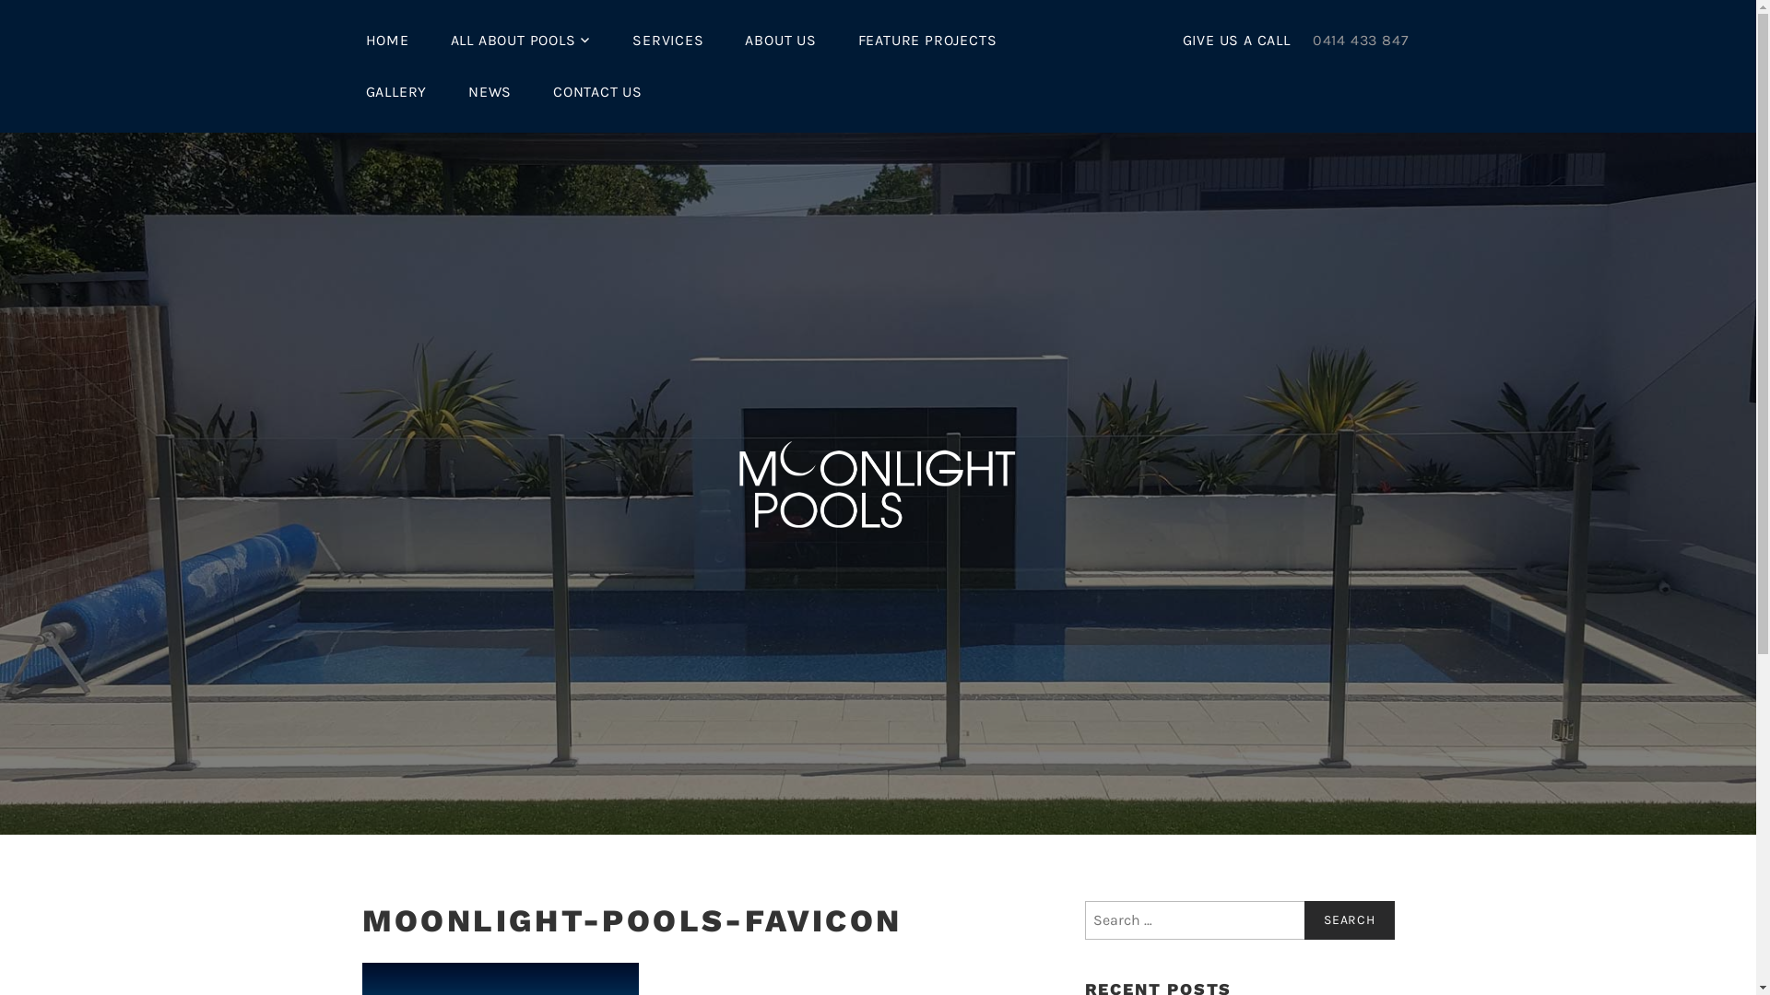  I want to click on Search, so click(1350, 920).